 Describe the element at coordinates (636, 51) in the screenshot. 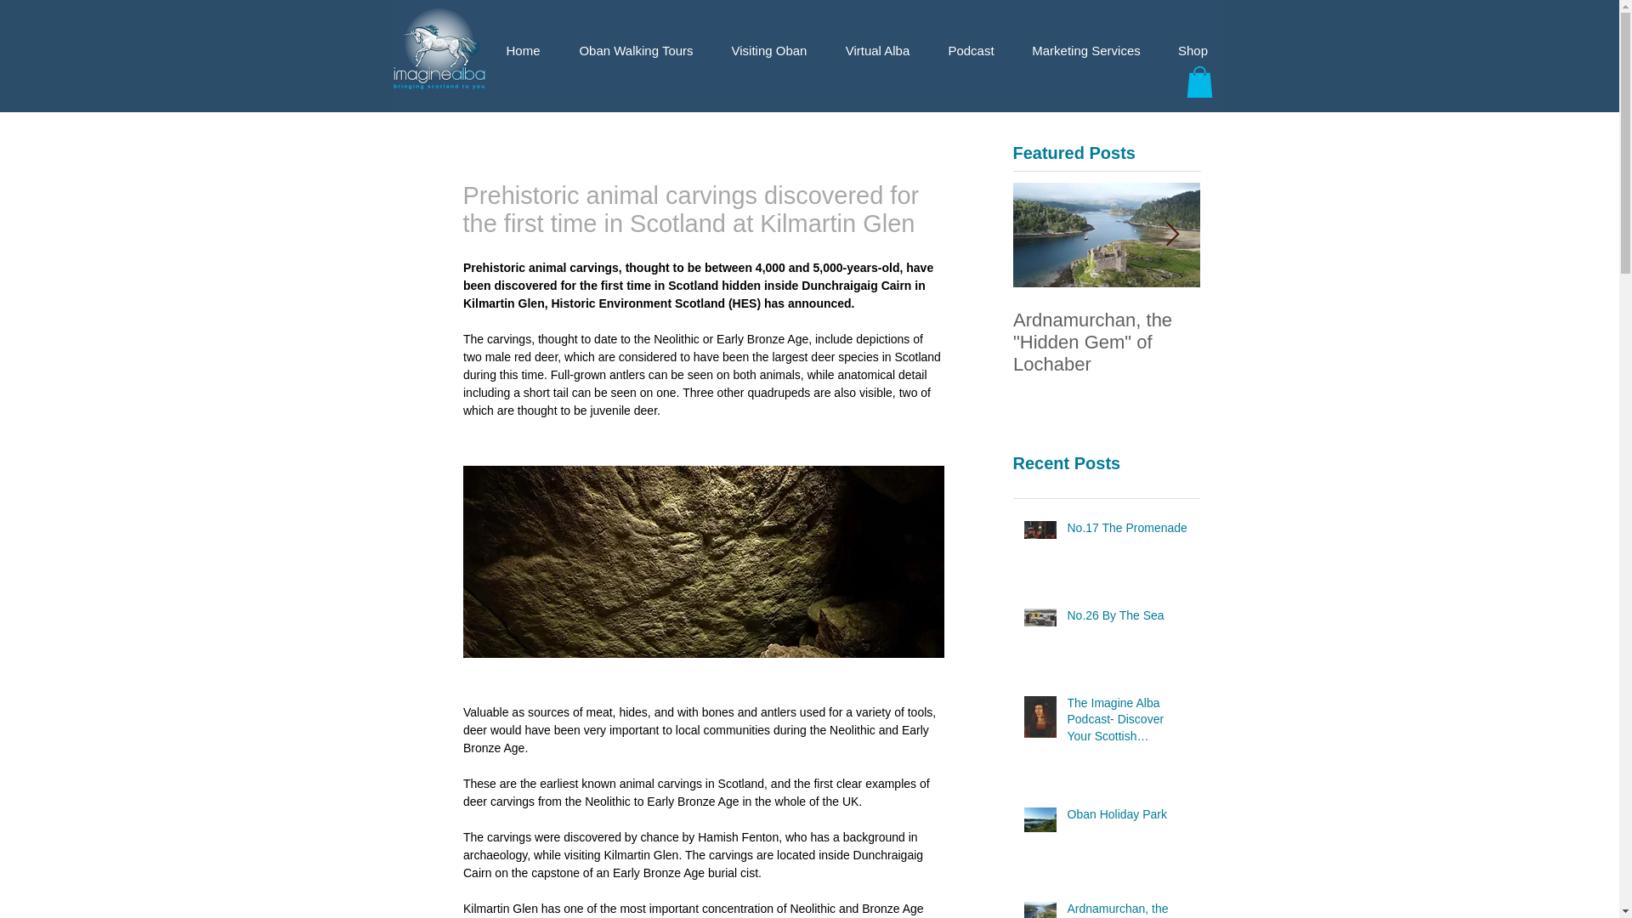

I see `Oban Walking Tours` at that location.